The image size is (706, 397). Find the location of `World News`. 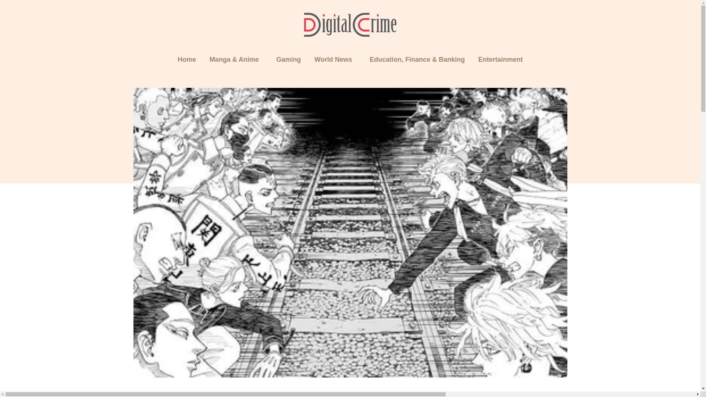

World News is located at coordinates (333, 60).